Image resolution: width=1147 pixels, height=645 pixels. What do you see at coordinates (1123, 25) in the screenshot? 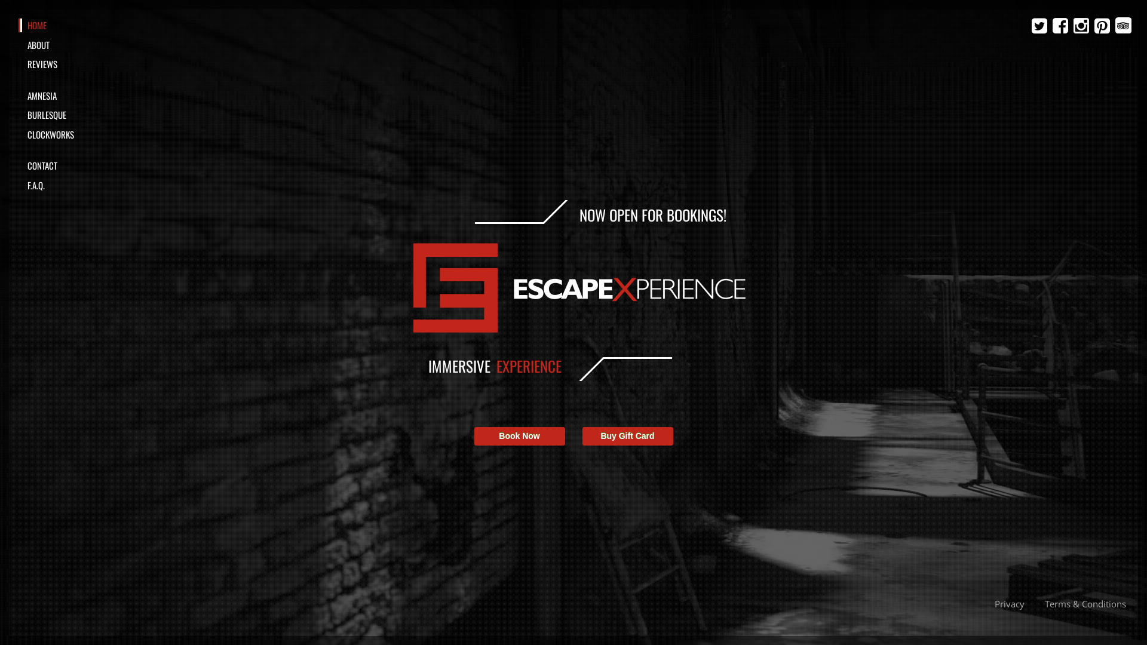
I see ` ` at bounding box center [1123, 25].